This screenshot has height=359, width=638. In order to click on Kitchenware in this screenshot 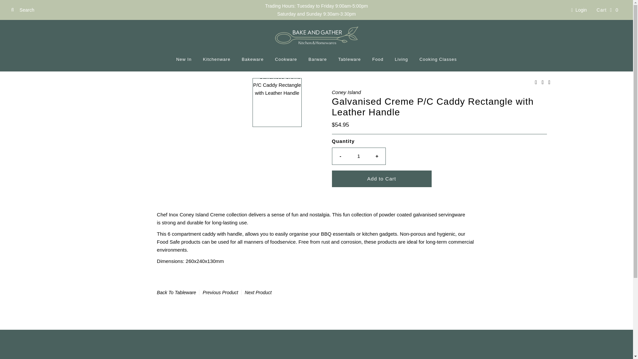, I will do `click(217, 59)`.